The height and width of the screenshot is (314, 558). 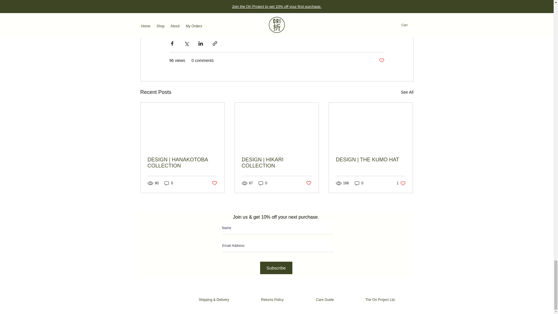 What do you see at coordinates (407, 92) in the screenshot?
I see `See All` at bounding box center [407, 92].